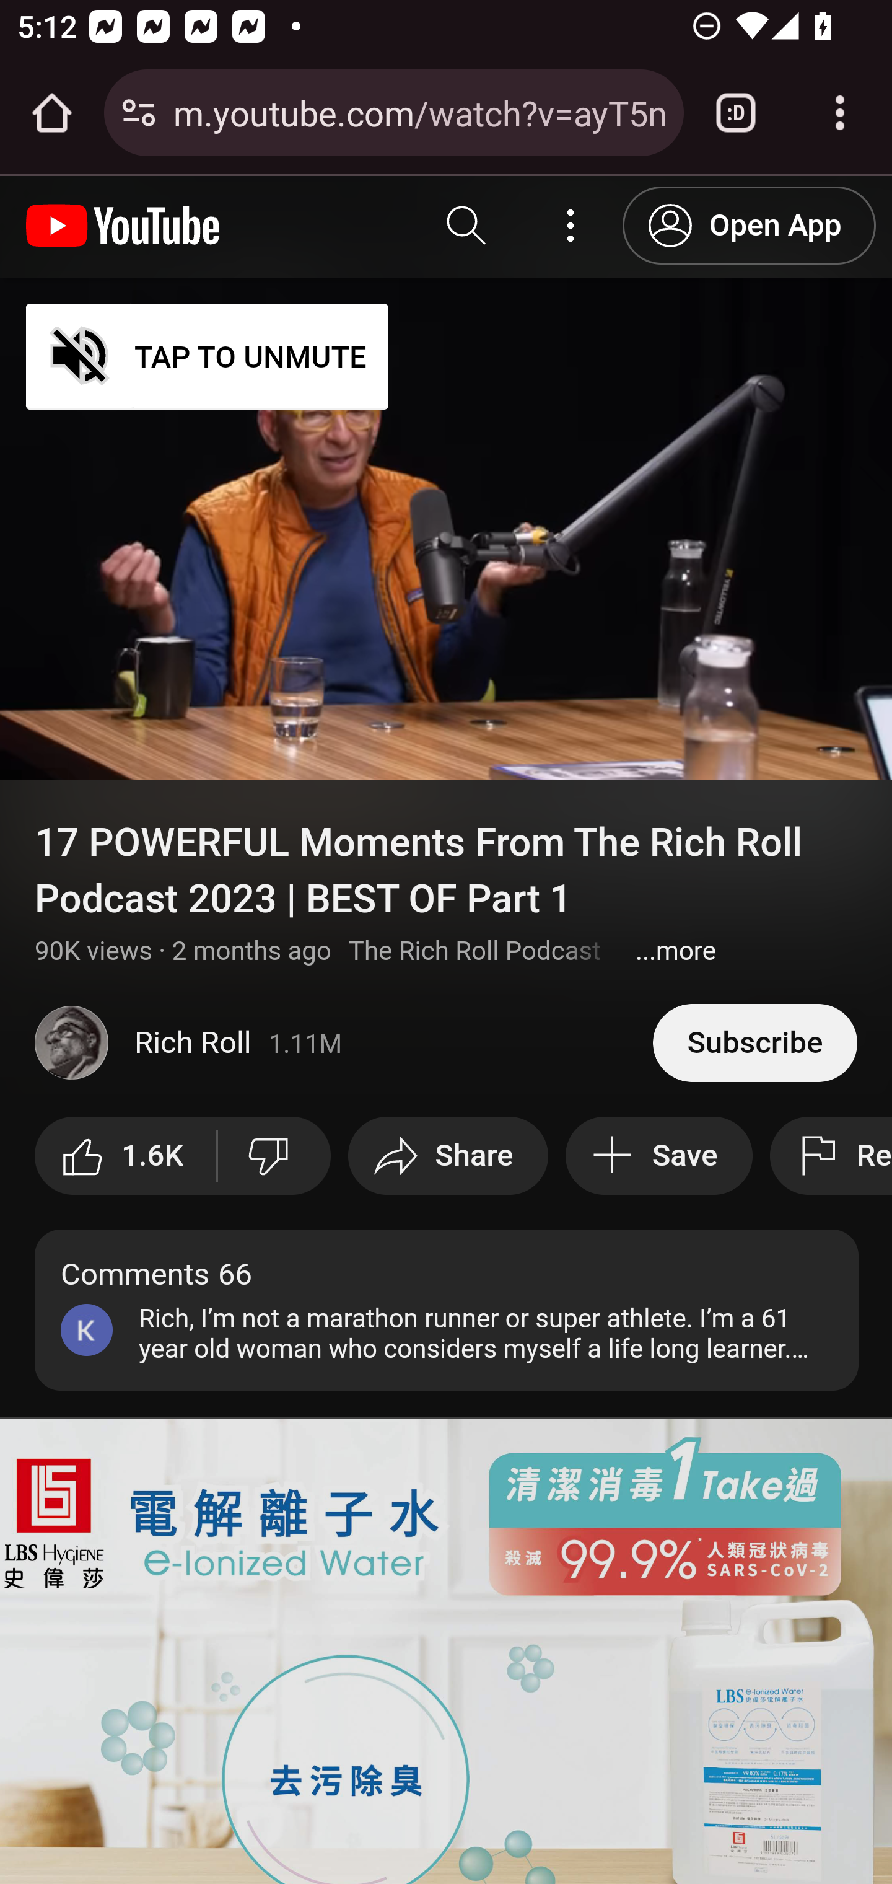 Image resolution: width=892 pixels, height=1884 pixels. What do you see at coordinates (675, 950) in the screenshot?
I see `Show more` at bounding box center [675, 950].